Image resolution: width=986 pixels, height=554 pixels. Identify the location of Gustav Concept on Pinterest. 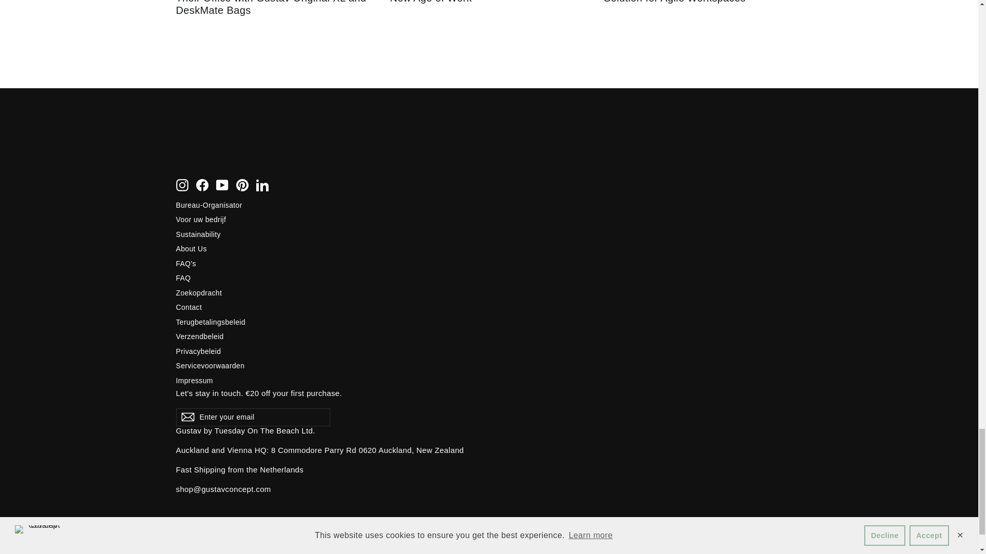
(242, 190).